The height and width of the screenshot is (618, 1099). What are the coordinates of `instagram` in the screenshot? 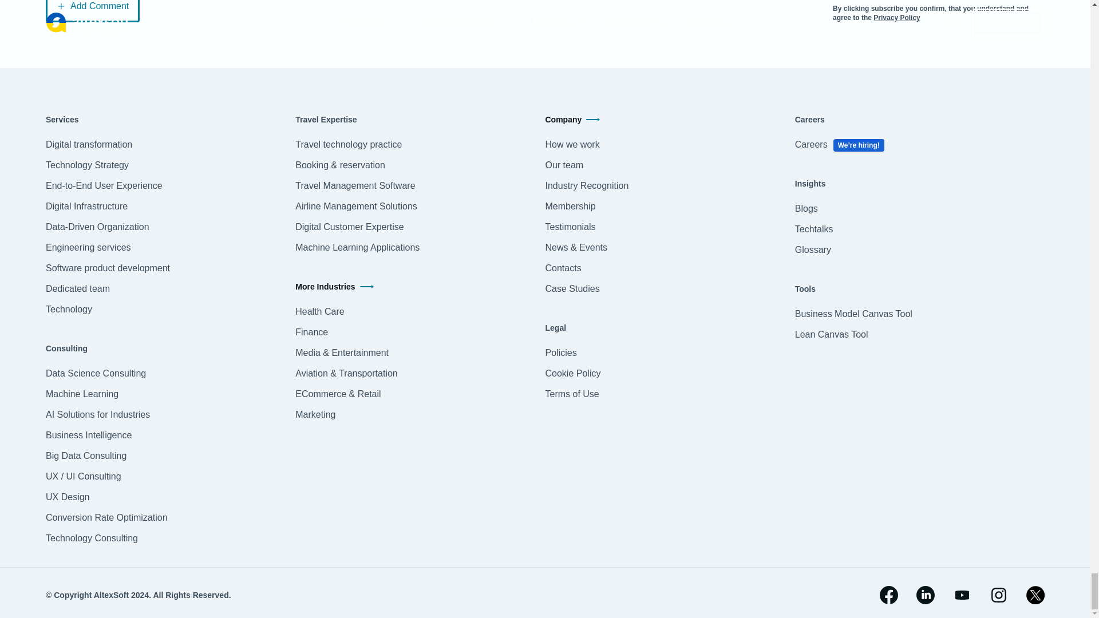 It's located at (998, 595).